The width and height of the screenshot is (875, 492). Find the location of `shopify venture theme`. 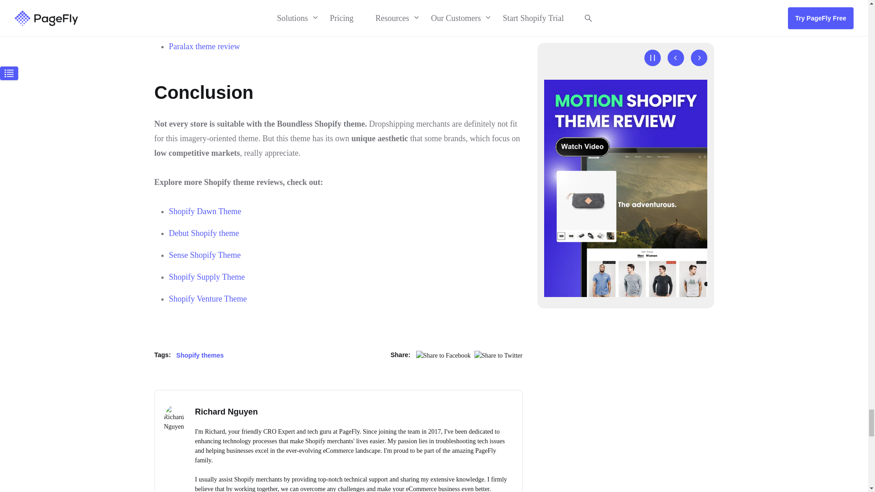

shopify venture theme is located at coordinates (208, 299).